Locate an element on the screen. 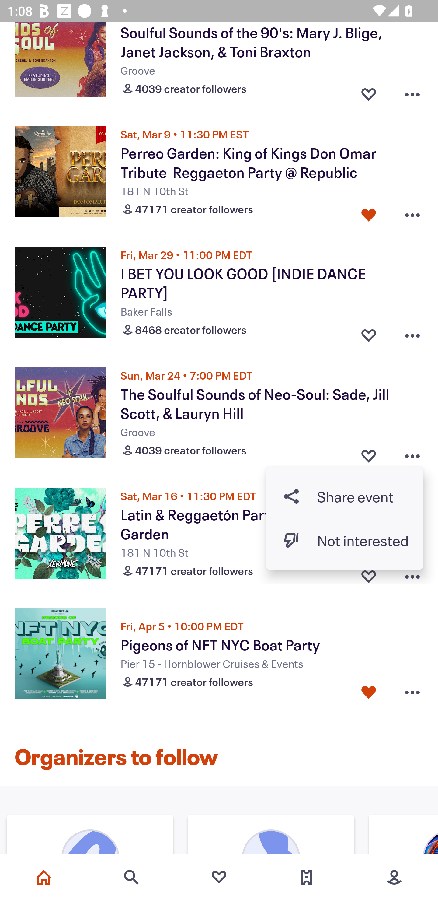  Dislike event button Not interested is located at coordinates (345, 540).